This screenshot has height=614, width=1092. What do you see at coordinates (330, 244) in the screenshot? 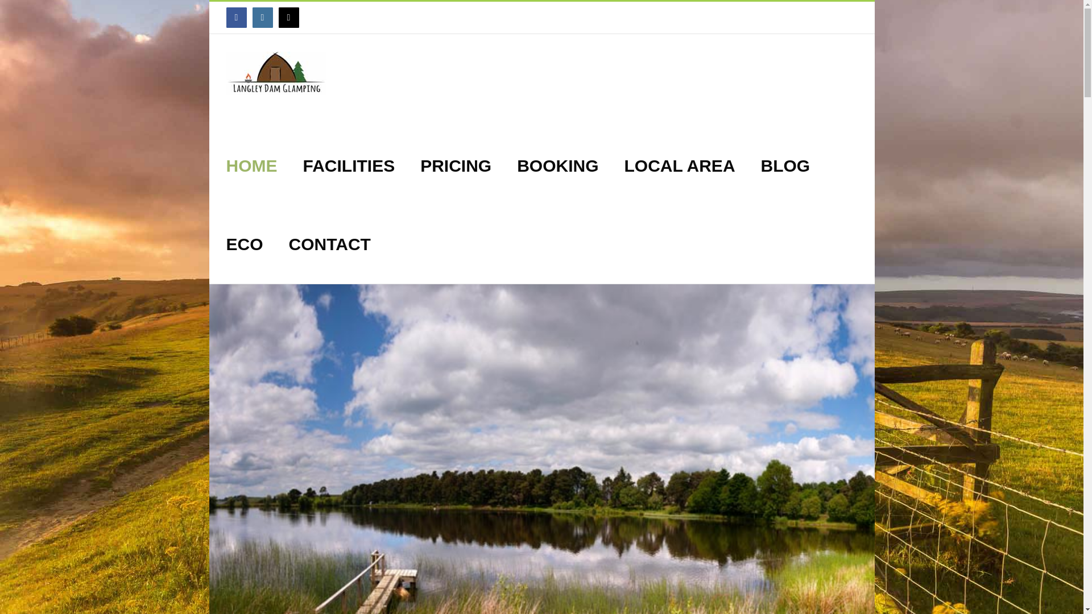
I see `CONTACT` at bounding box center [330, 244].